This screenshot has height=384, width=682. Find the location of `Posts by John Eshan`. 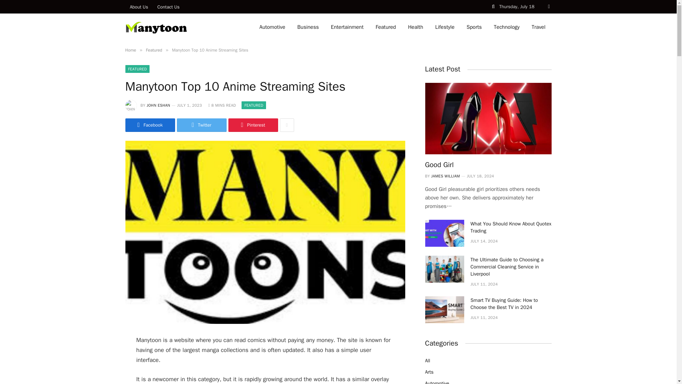

Posts by John Eshan is located at coordinates (158, 105).